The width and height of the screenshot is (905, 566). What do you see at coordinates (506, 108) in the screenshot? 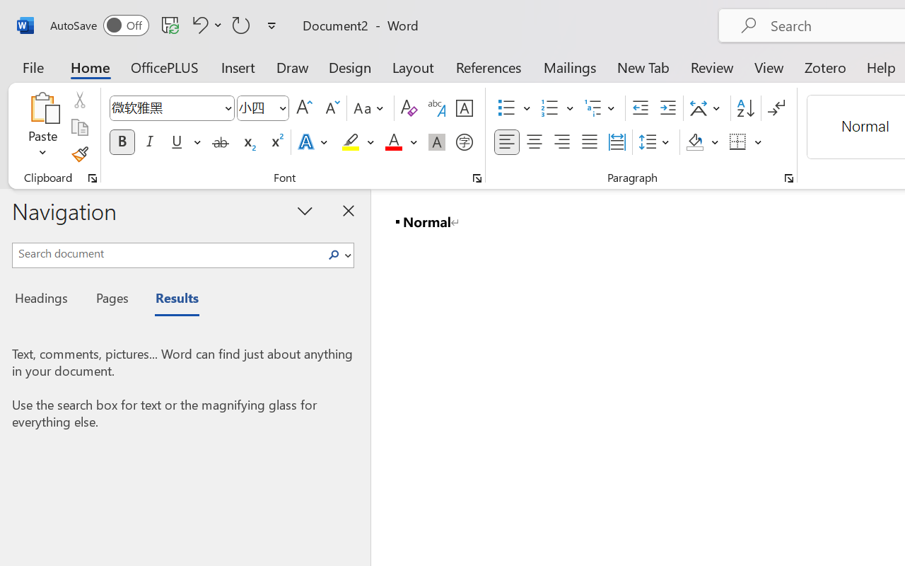
I see `Bullets` at bounding box center [506, 108].